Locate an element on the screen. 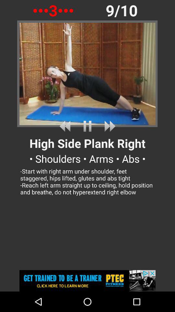  go to advertisement is located at coordinates (87, 281).